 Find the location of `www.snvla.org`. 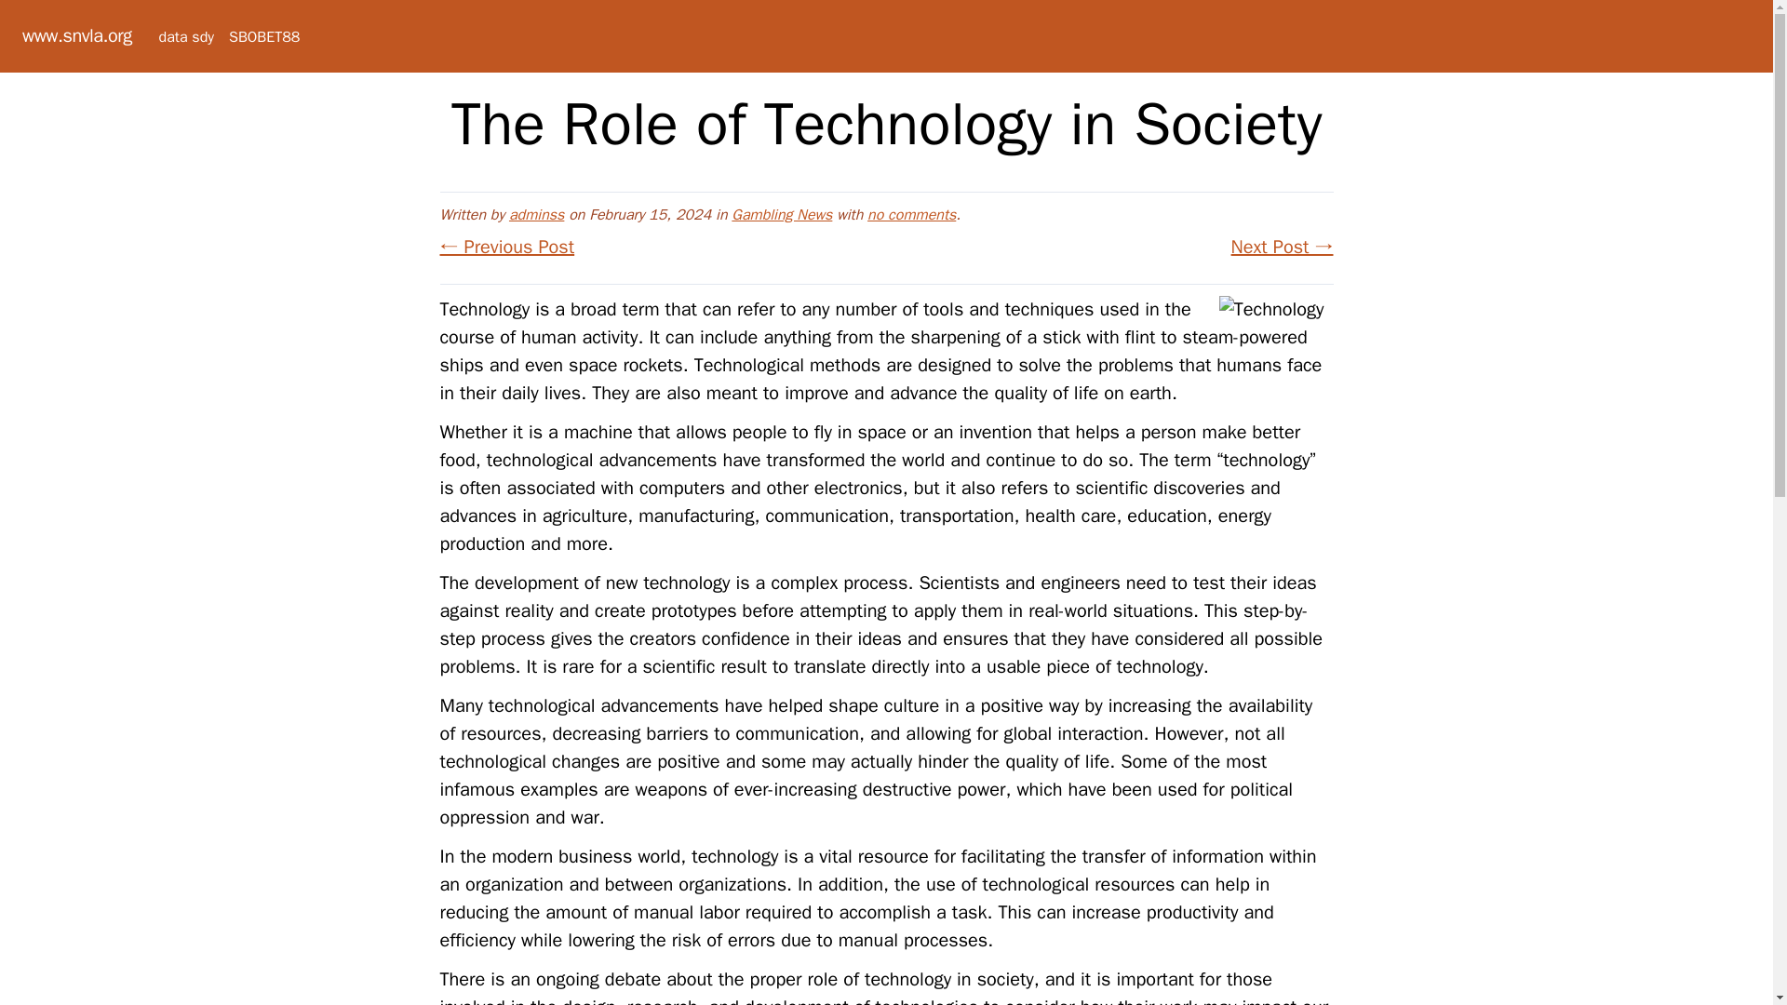

www.snvla.org is located at coordinates (76, 35).